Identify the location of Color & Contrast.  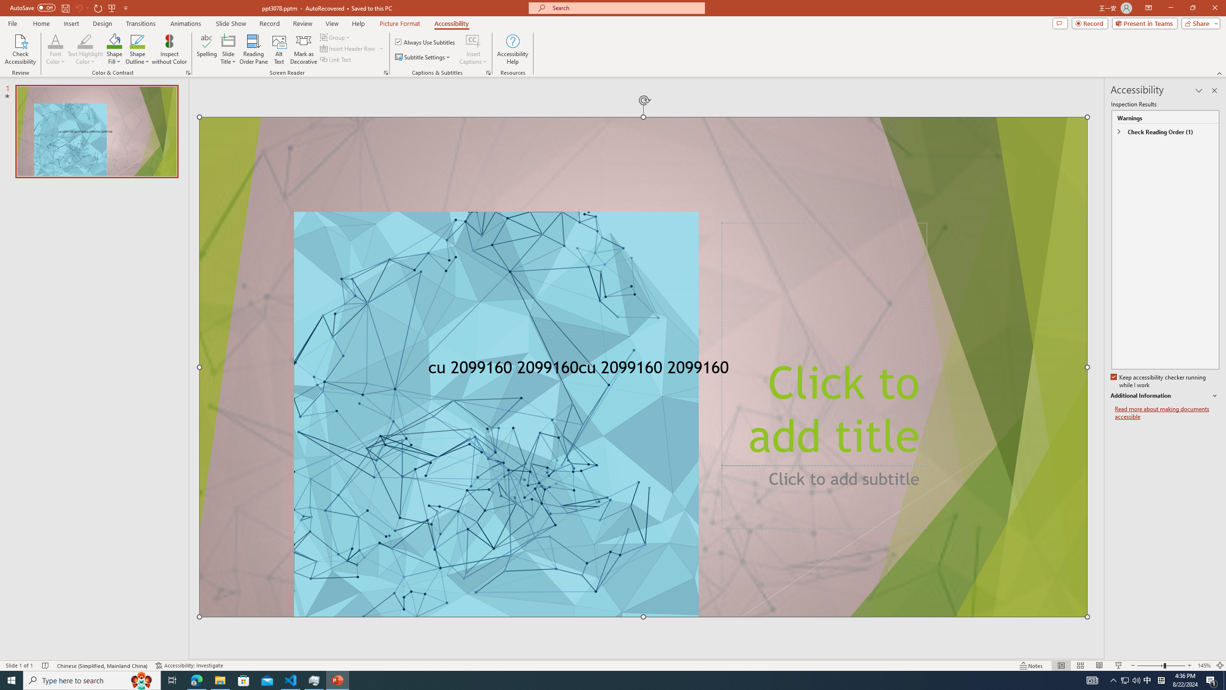
(188, 73).